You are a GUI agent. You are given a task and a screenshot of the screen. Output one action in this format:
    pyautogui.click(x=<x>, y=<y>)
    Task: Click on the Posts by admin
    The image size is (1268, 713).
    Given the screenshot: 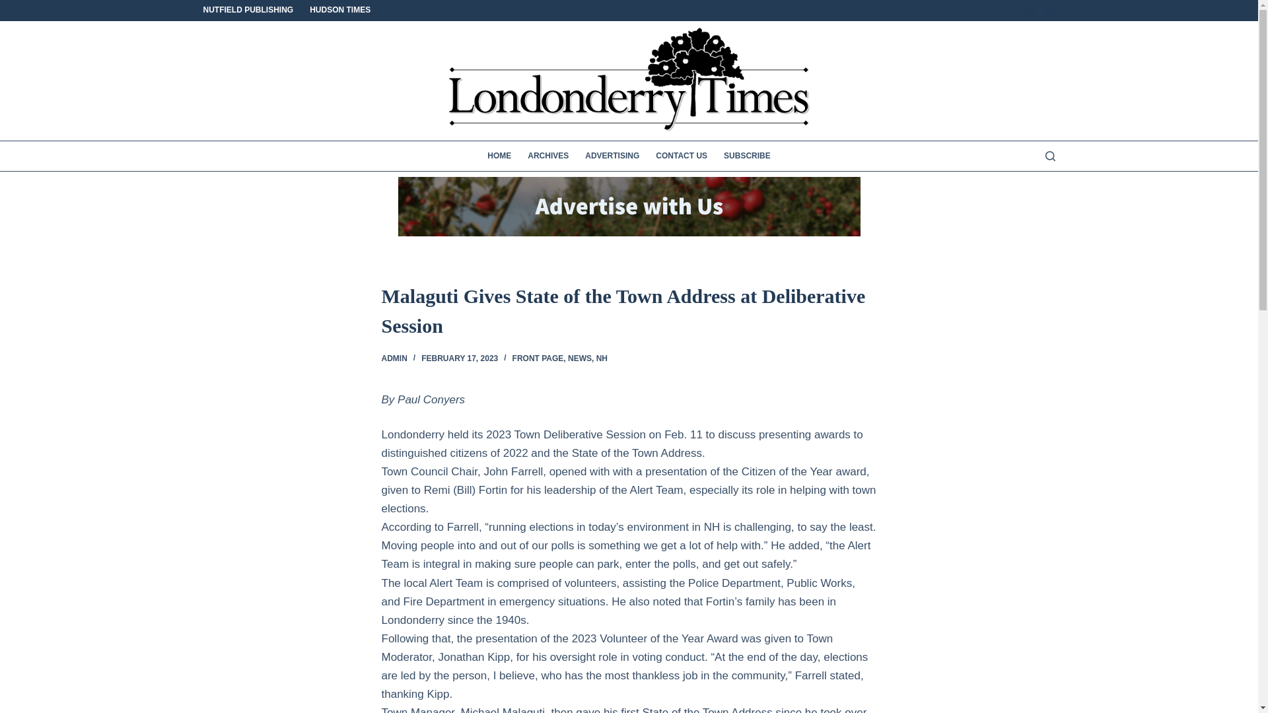 What is the action you would take?
    pyautogui.click(x=394, y=358)
    